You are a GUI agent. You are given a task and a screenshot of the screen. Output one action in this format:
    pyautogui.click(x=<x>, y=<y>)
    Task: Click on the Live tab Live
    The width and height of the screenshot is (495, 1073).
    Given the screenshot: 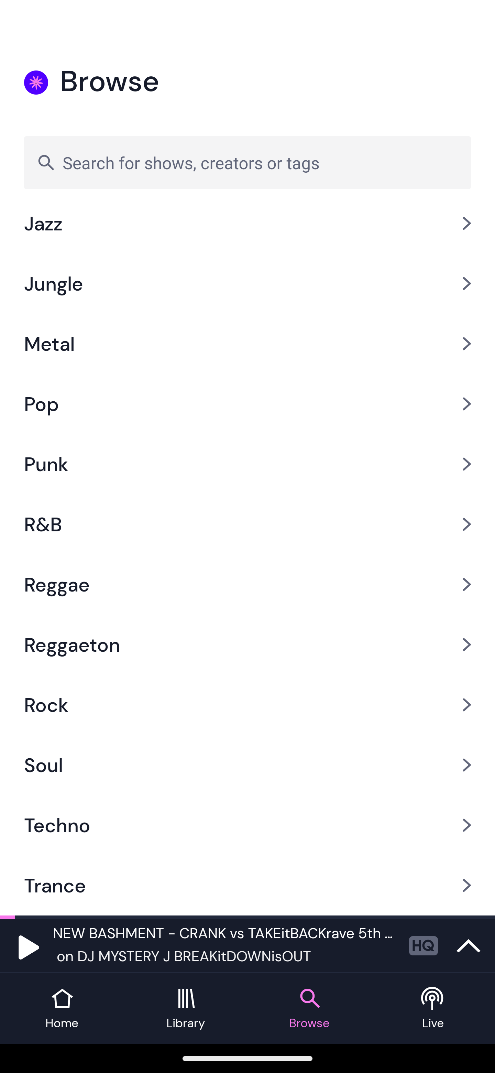 What is the action you would take?
    pyautogui.click(x=433, y=1008)
    